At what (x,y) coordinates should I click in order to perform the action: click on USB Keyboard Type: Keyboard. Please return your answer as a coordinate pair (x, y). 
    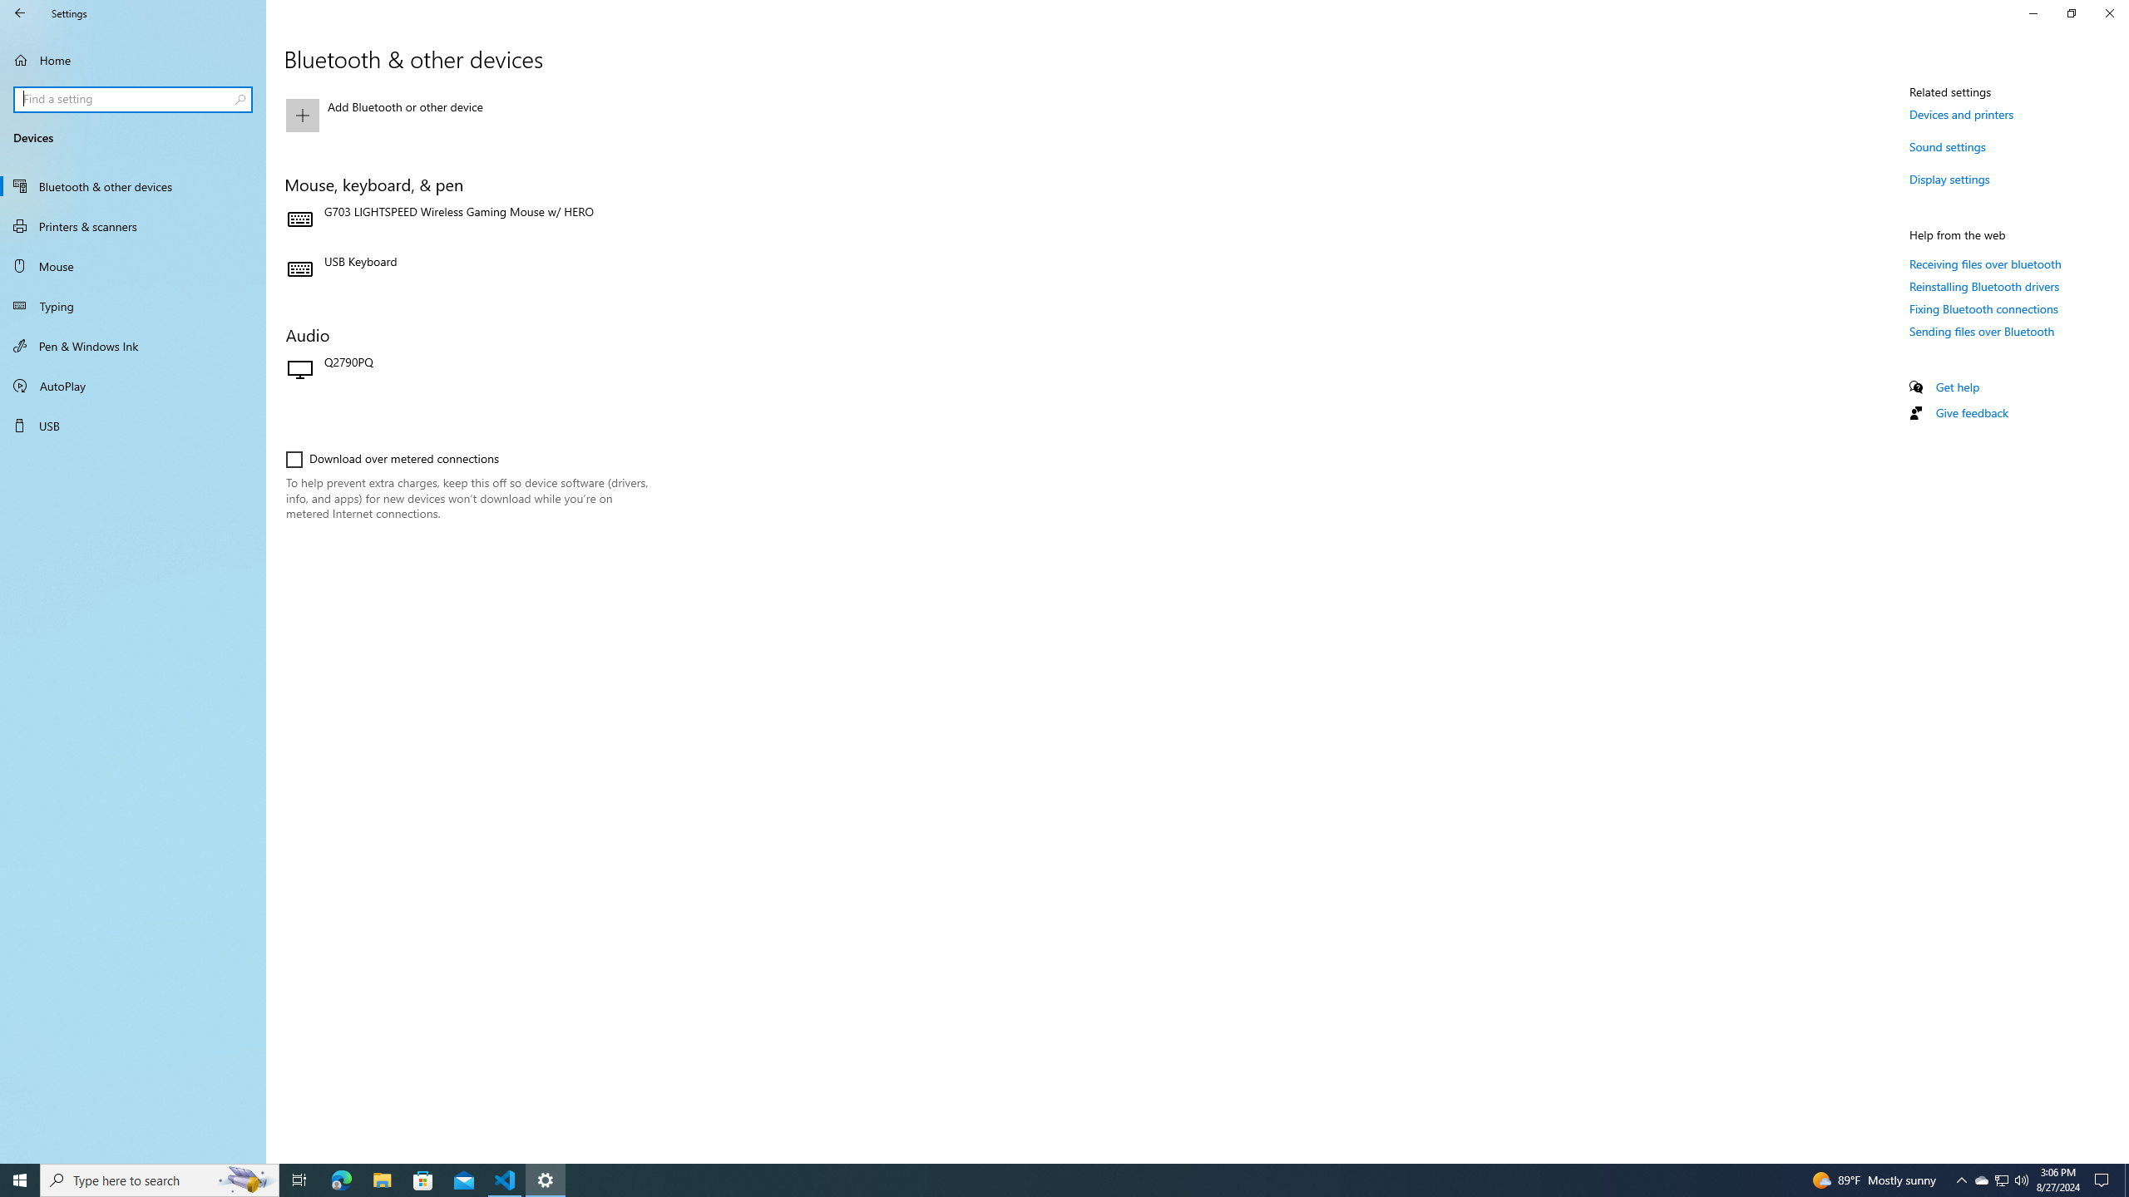
    Looking at the image, I should click on (467, 270).